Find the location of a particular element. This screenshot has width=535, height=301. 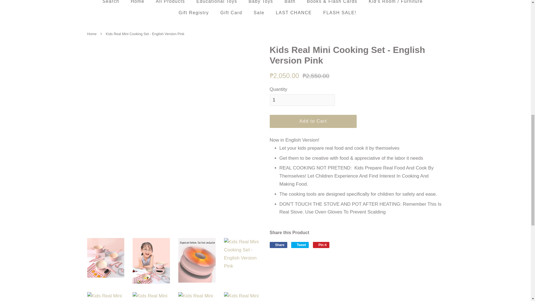

Back to the frontpage is located at coordinates (92, 34).